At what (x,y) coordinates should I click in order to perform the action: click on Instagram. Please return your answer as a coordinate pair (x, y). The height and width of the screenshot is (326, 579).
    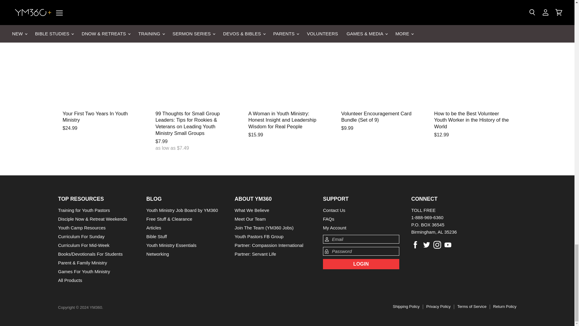
    Looking at the image, I should click on (437, 245).